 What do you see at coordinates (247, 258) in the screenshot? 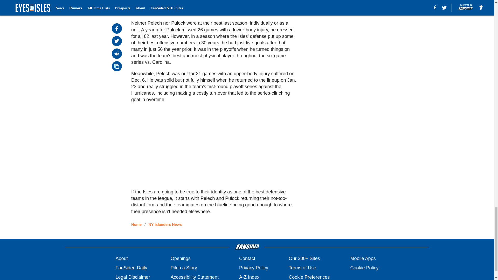
I see `Contact` at bounding box center [247, 258].